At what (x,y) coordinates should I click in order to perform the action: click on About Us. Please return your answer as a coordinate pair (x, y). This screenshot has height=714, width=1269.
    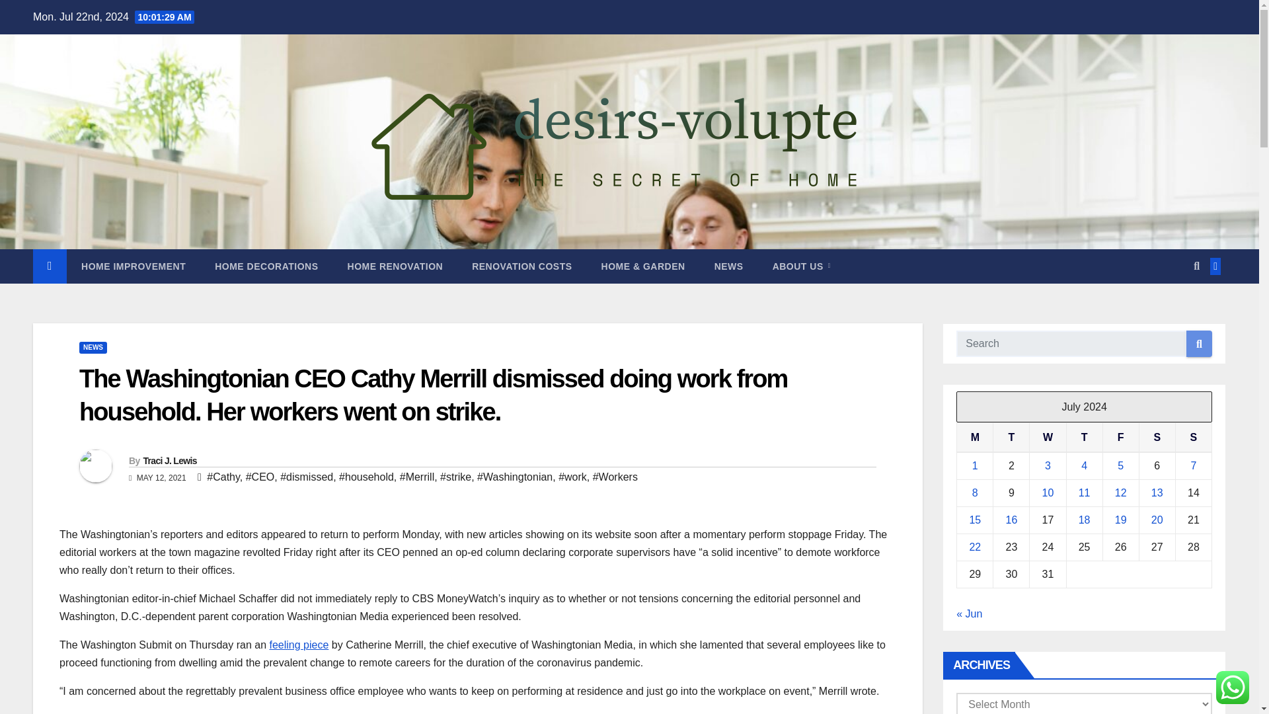
    Looking at the image, I should click on (801, 266).